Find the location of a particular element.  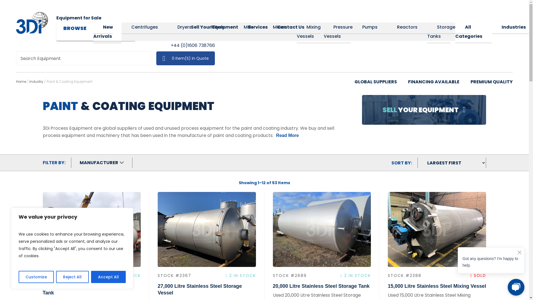

Reject All is located at coordinates (72, 277).